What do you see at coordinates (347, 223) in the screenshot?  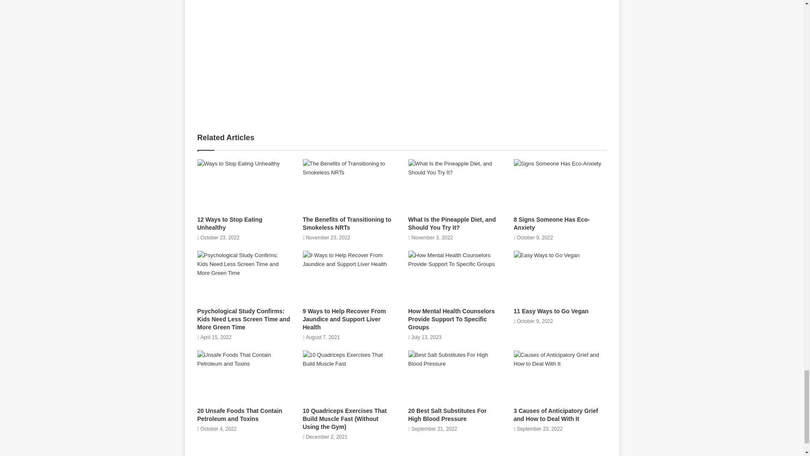 I see `The Benefits of Transitioning to Smokeless NRTs` at bounding box center [347, 223].